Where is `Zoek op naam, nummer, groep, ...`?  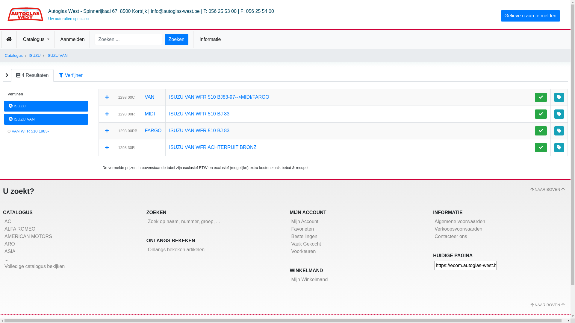 Zoek op naam, nummer, groep, ... is located at coordinates (184, 221).